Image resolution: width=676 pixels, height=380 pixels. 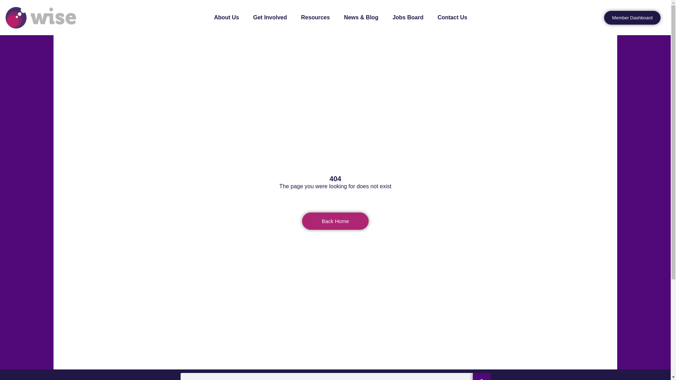 I want to click on Jobs Board, so click(x=408, y=18).